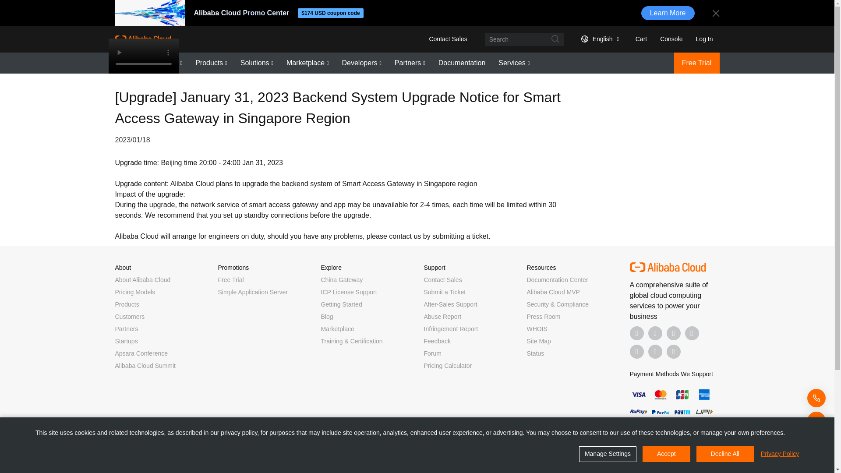 This screenshot has height=473, width=841. I want to click on Twitter, so click(674, 333).